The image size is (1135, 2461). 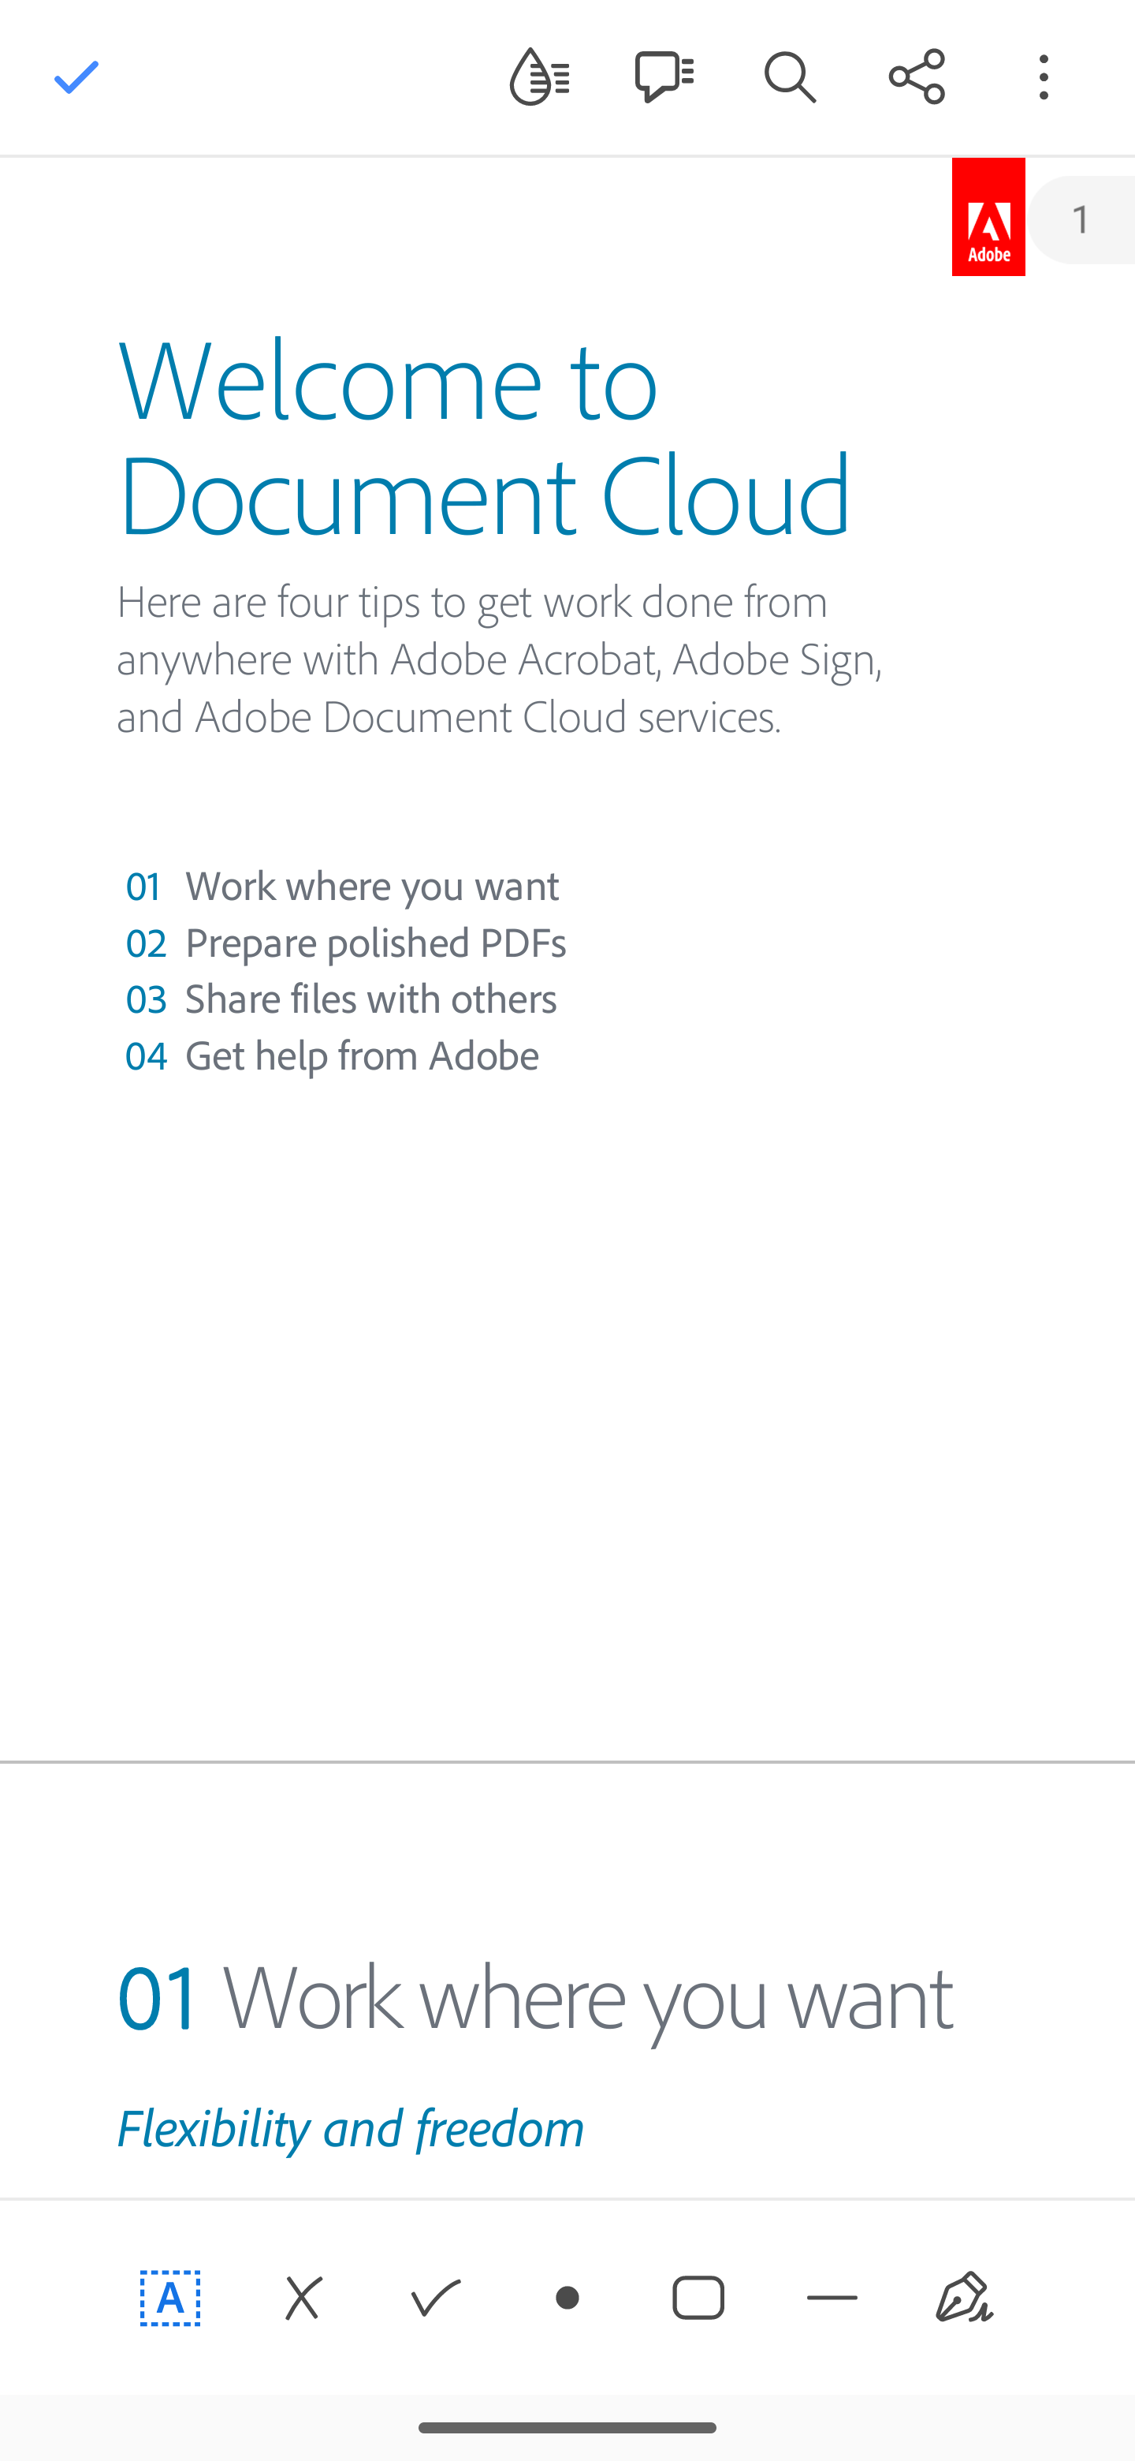 I want to click on Add a filled dot, so click(x=567, y=2299).